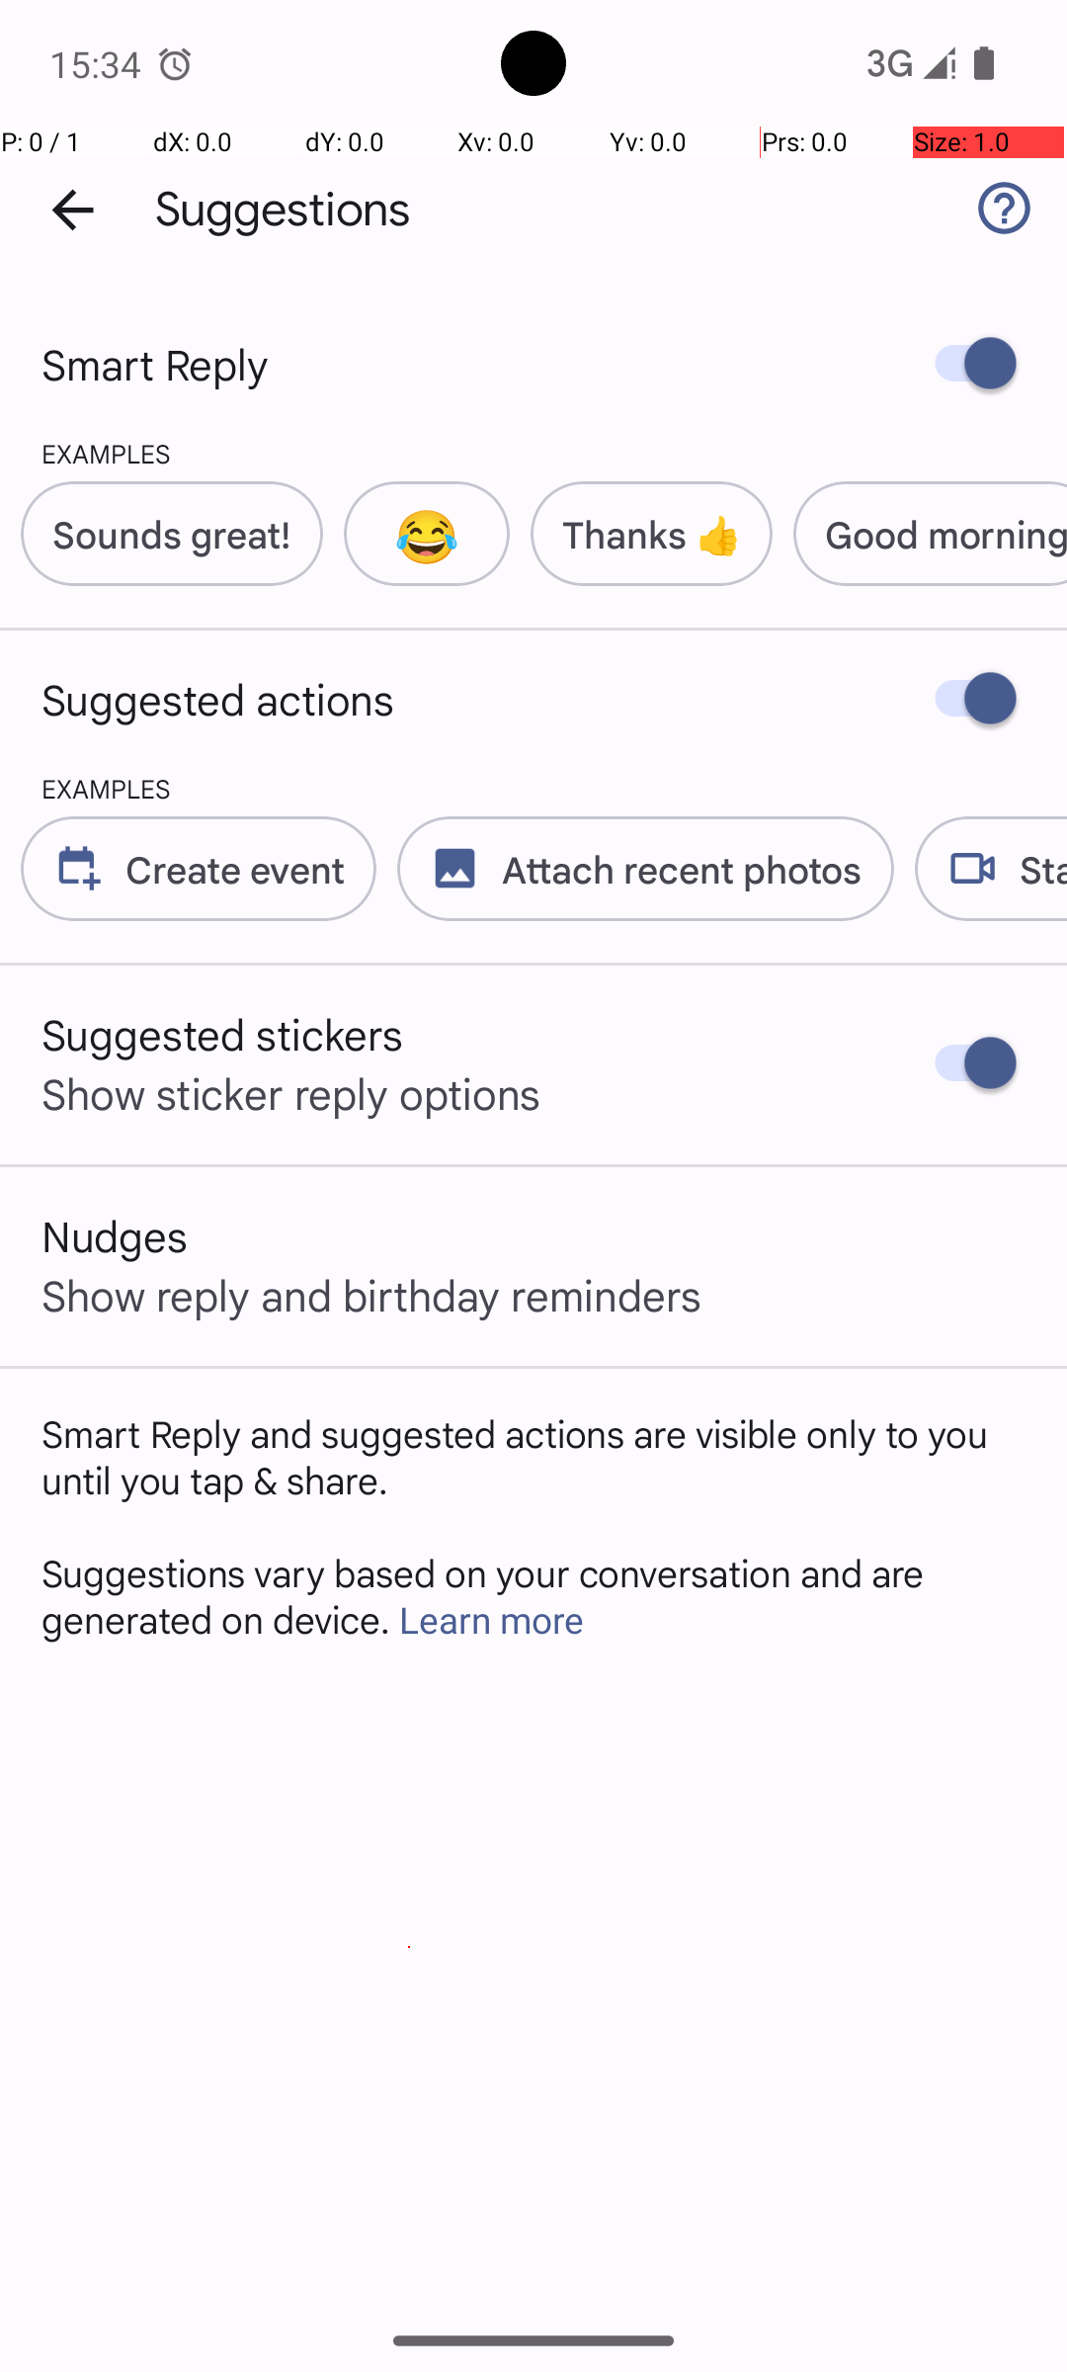 This screenshot has height=2372, width=1067. What do you see at coordinates (920, 534) in the screenshot?
I see `Suggested reply: Good morning` at bounding box center [920, 534].